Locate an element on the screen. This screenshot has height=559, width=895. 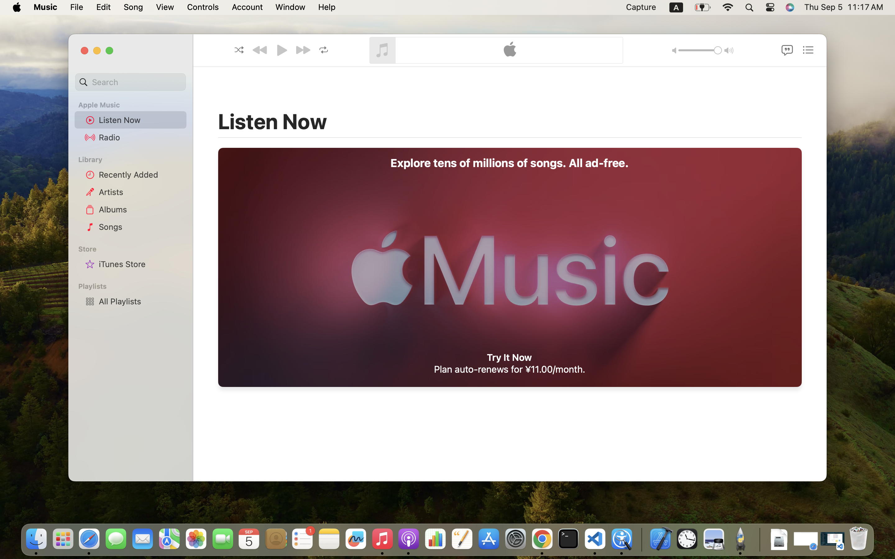
Plan auto-renews for ¥11.00/month. is located at coordinates (510, 369).